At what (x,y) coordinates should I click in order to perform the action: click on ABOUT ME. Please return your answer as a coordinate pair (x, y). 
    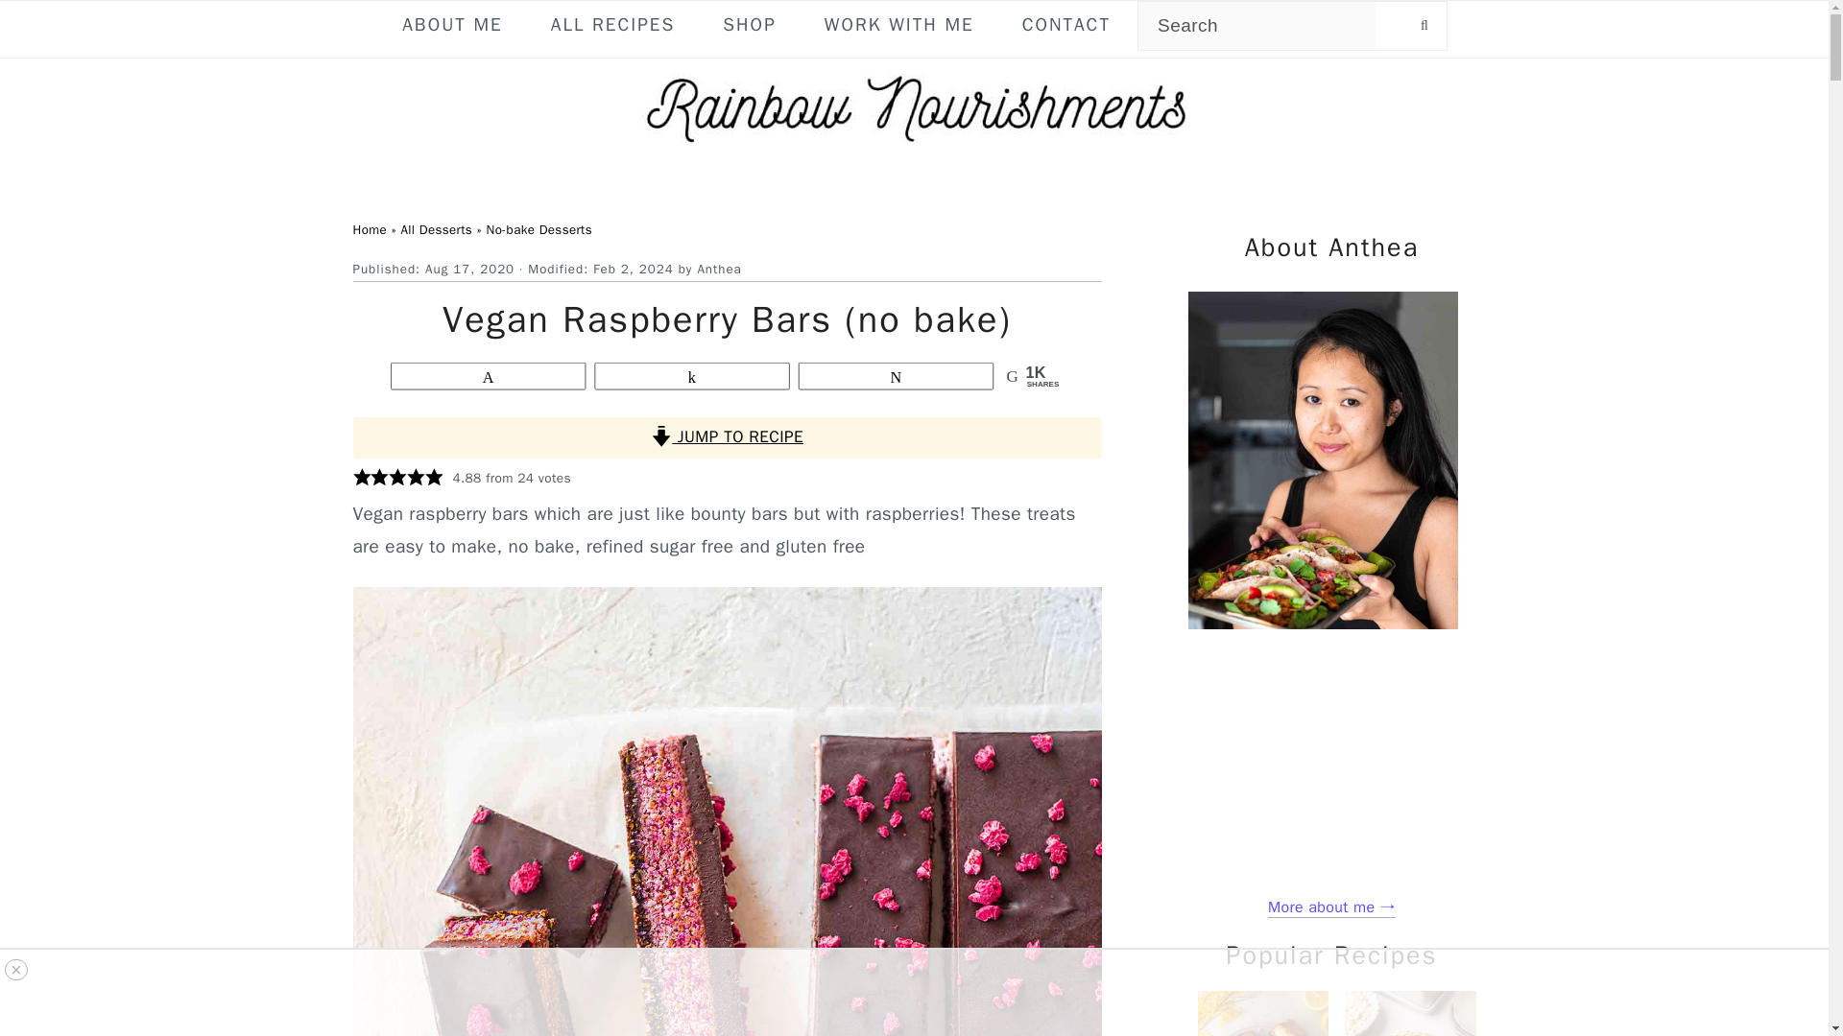
    Looking at the image, I should click on (451, 25).